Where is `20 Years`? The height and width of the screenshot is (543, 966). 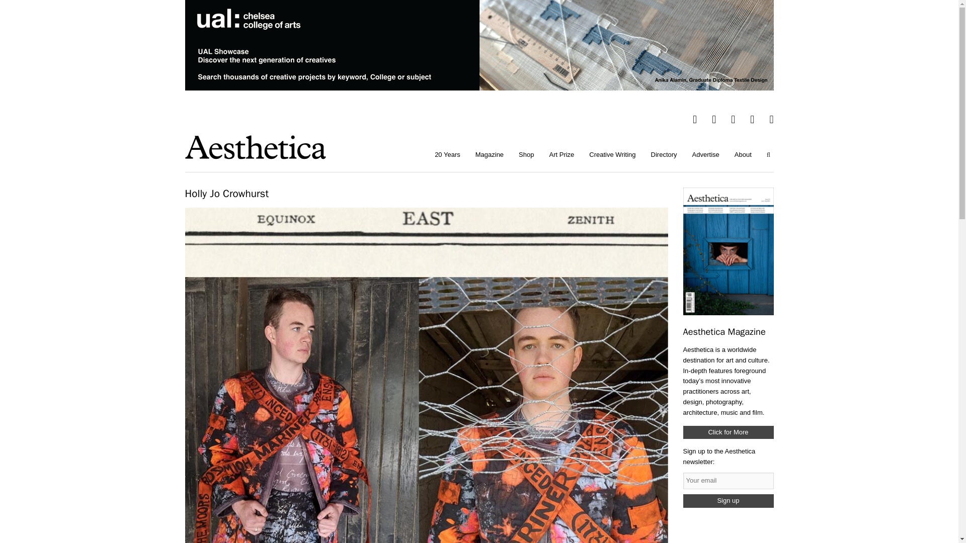 20 Years is located at coordinates (447, 155).